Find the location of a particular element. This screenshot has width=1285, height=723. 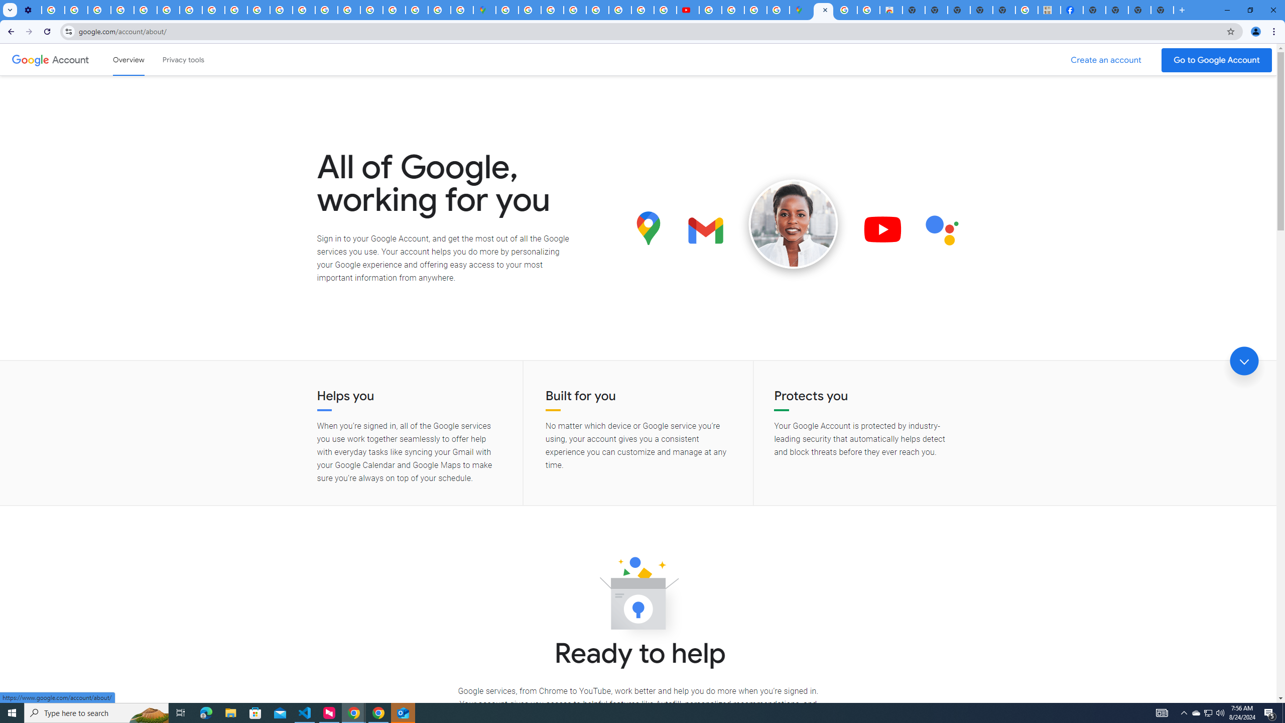

Chrome is located at coordinates (1275, 32).